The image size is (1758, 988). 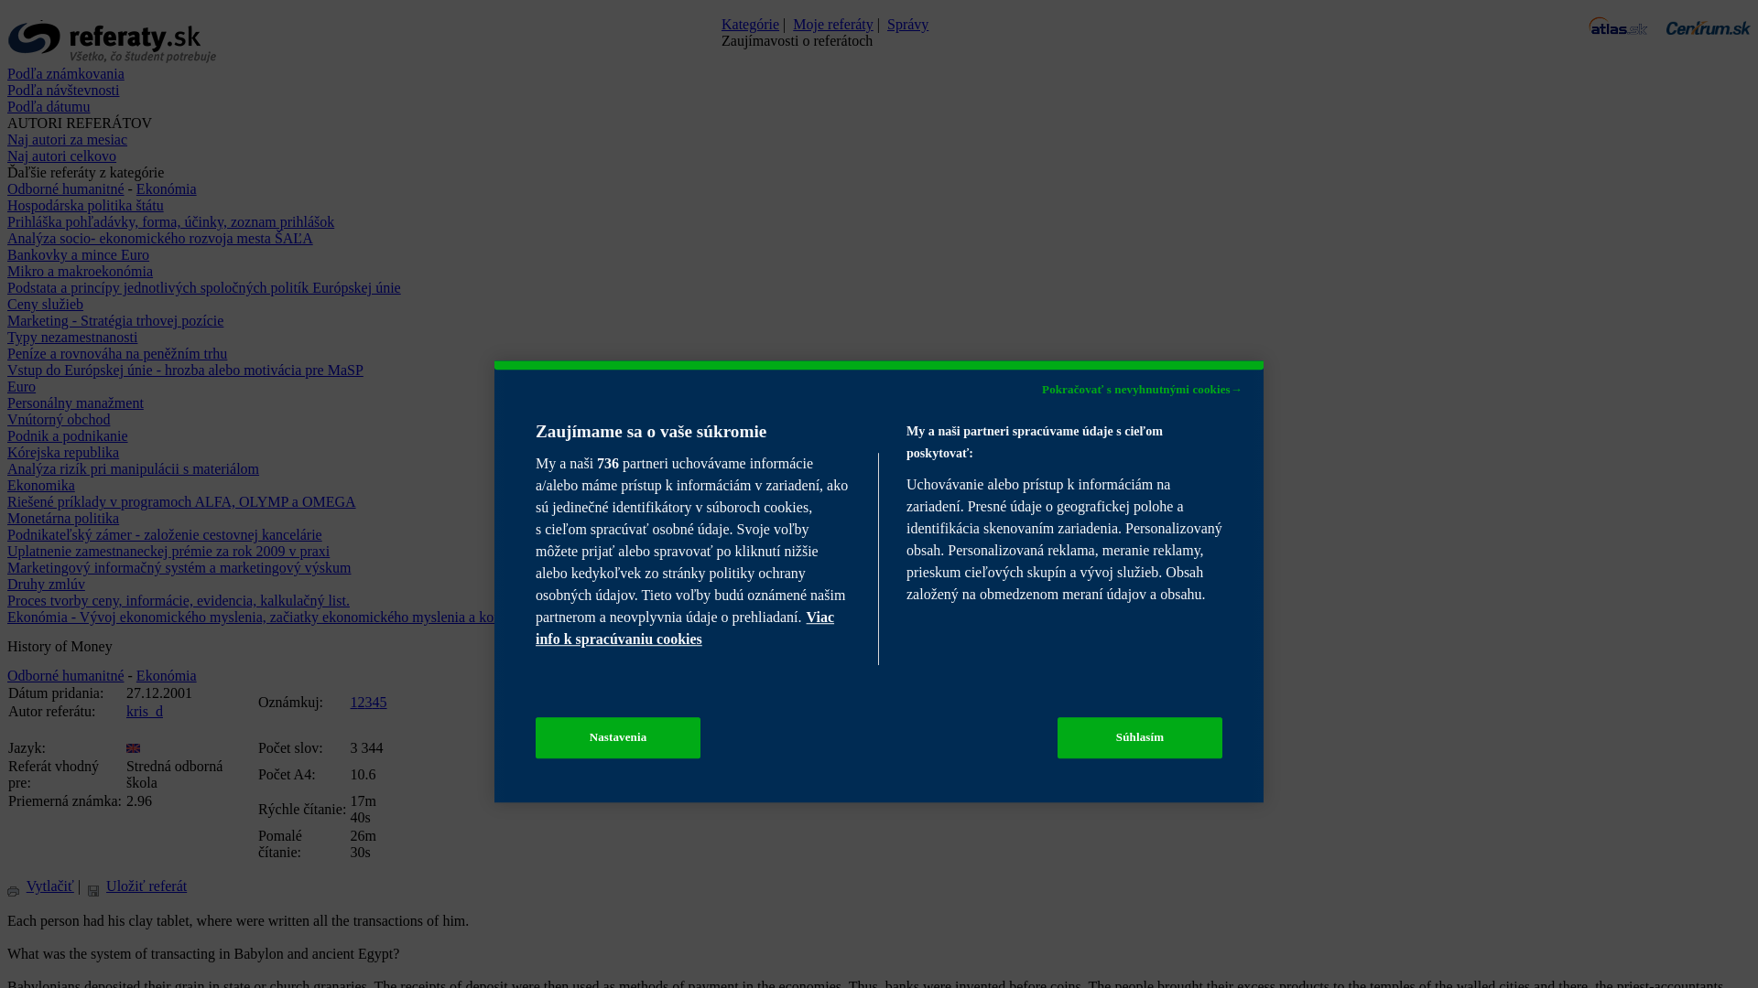 I want to click on Ekonomika, so click(x=40, y=485).